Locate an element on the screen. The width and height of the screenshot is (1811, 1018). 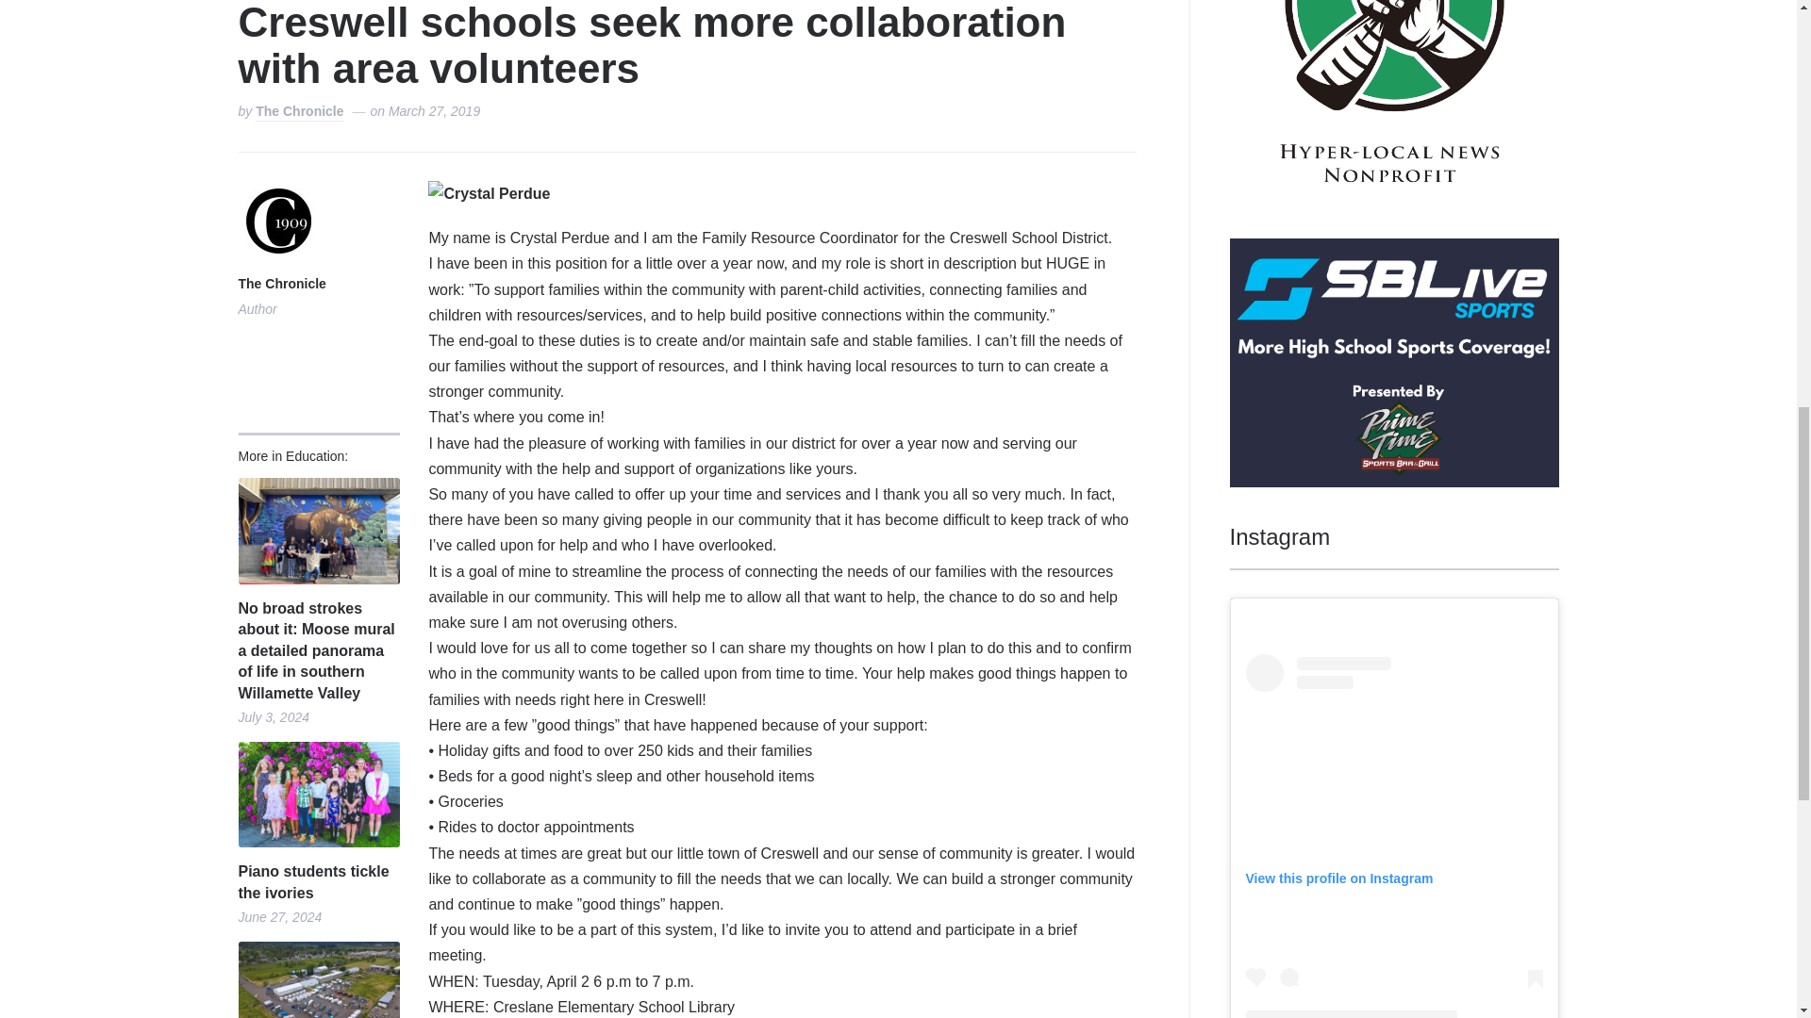
Posts by The Chronicle is located at coordinates (299, 112).